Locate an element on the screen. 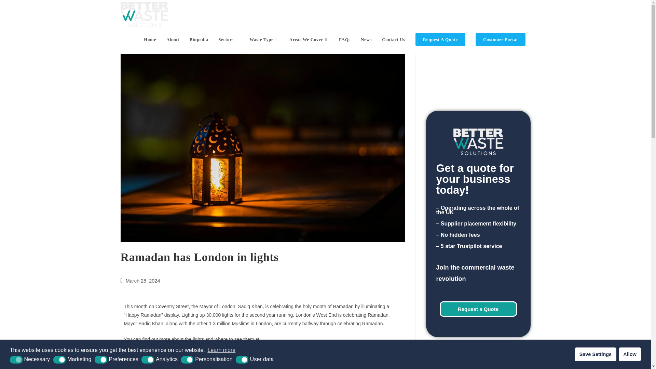 This screenshot has width=656, height=369. Sectors is located at coordinates (229, 40).